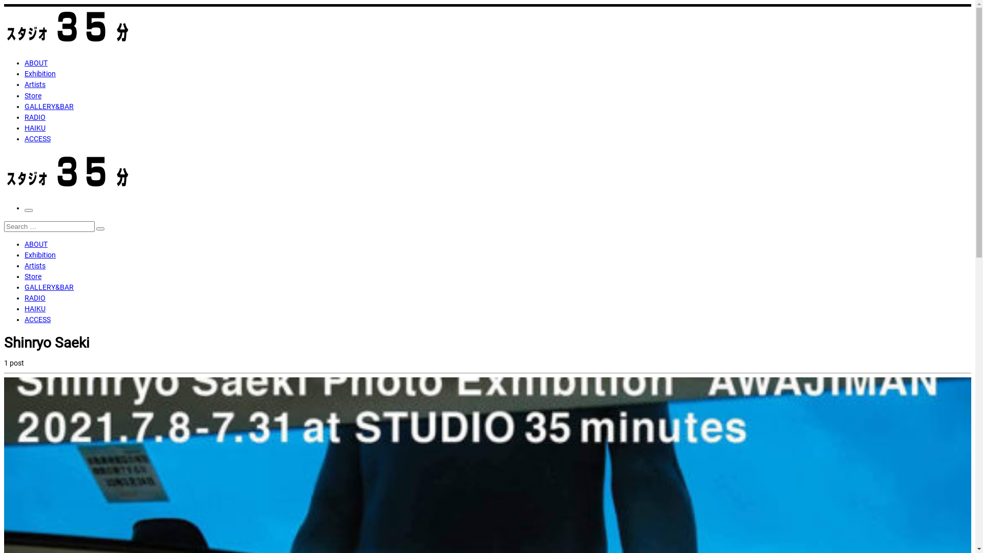  I want to click on Store, so click(33, 276).